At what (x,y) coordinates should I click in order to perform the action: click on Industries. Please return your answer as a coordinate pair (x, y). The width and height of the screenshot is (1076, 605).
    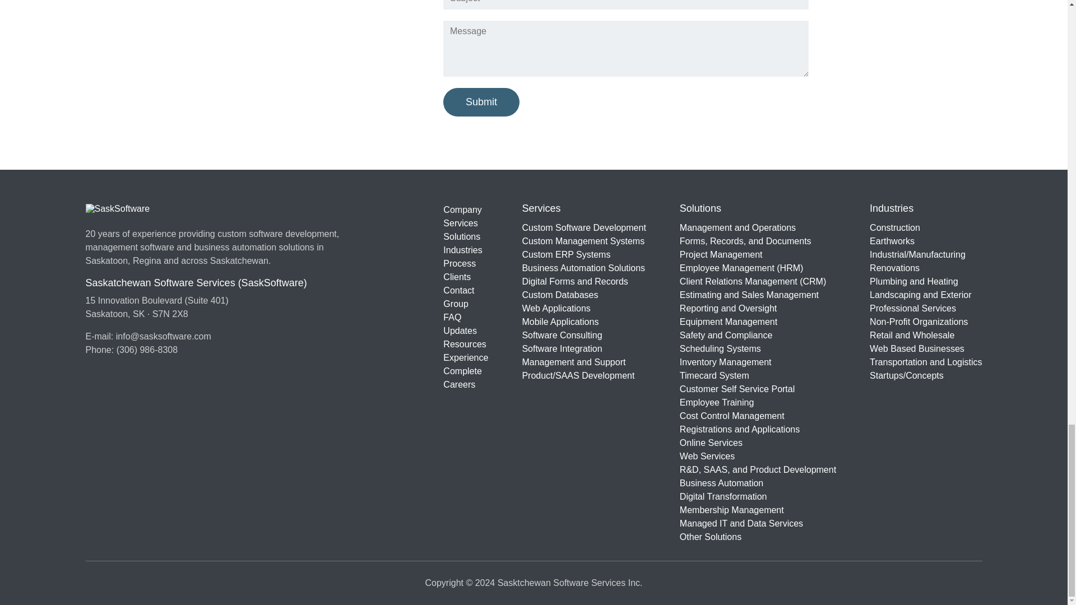
    Looking at the image, I should click on (466, 250).